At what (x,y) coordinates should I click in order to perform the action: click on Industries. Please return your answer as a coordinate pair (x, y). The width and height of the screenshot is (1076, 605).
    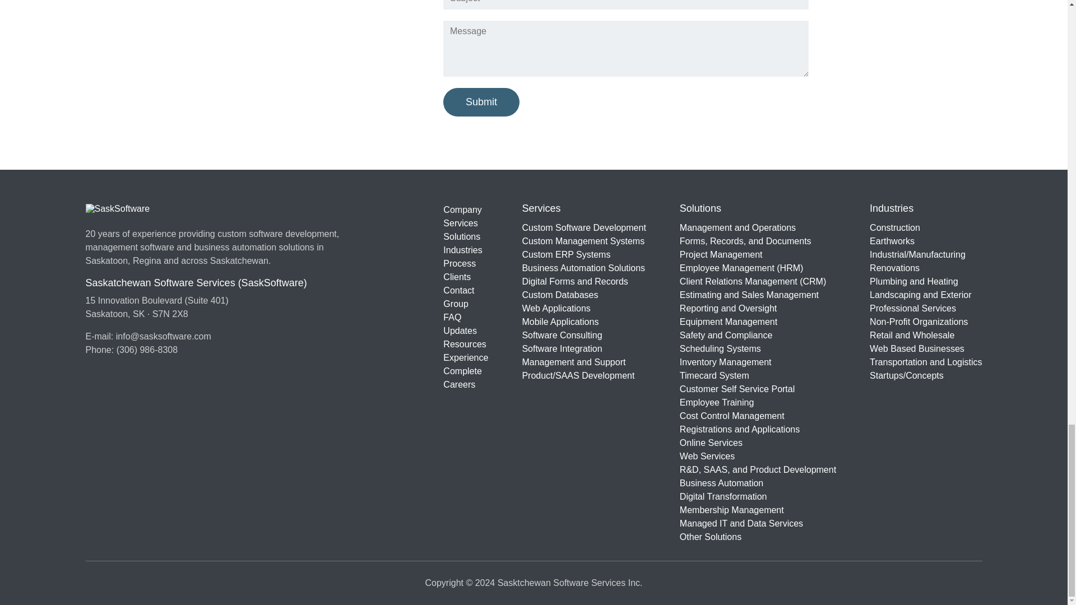
    Looking at the image, I should click on (466, 250).